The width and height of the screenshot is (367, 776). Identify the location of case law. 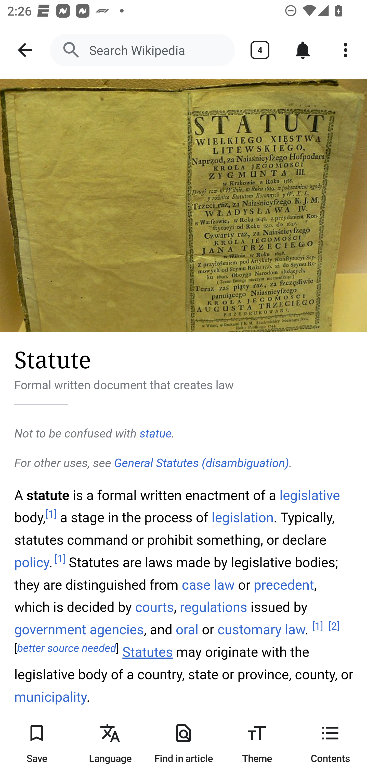
(208, 584).